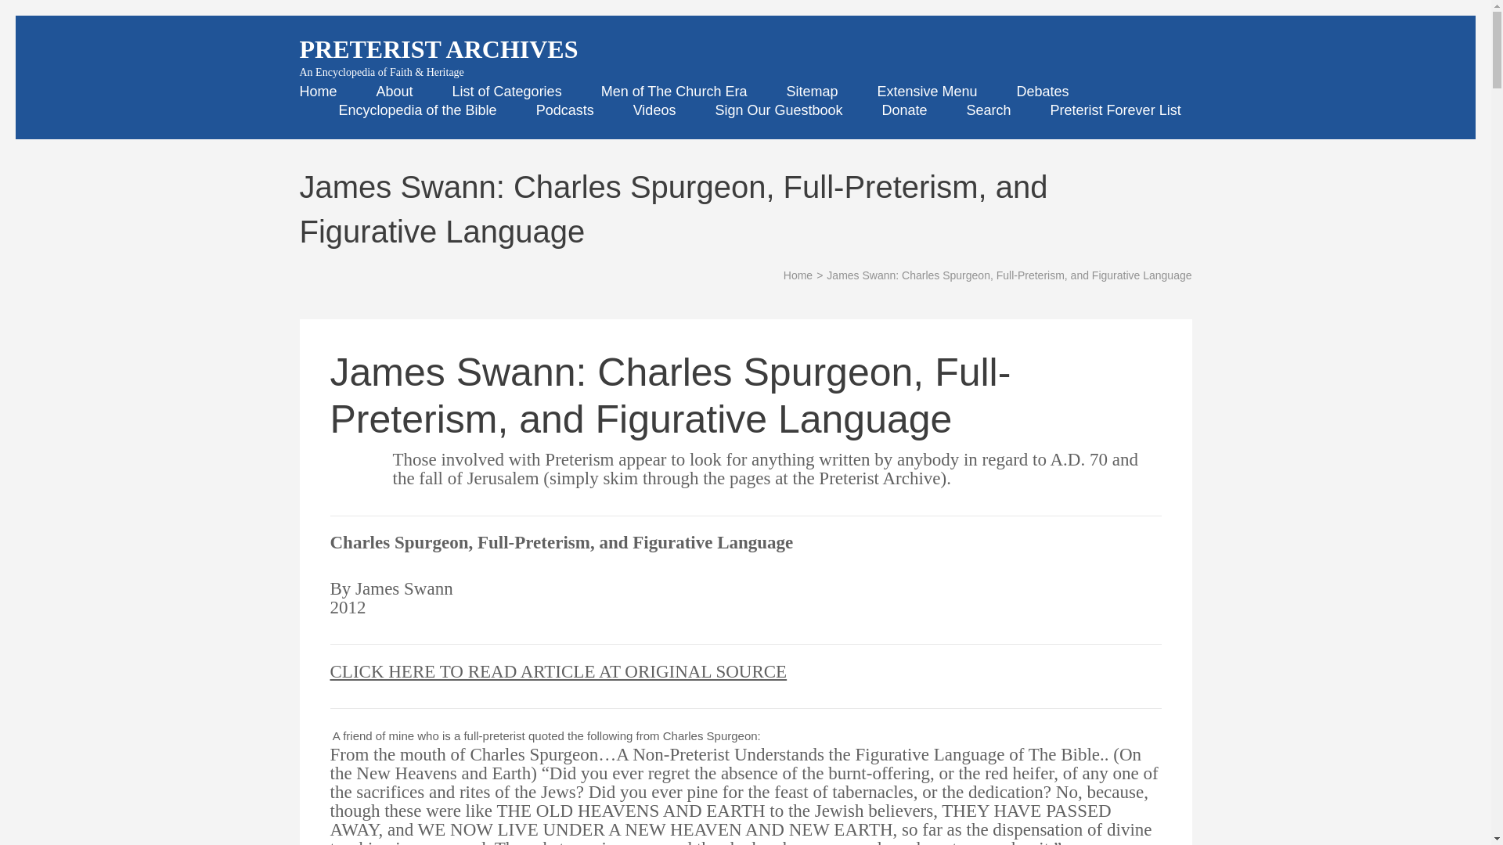 The width and height of the screenshot is (1503, 845). Describe the element at coordinates (989, 110) in the screenshot. I see `Search` at that location.